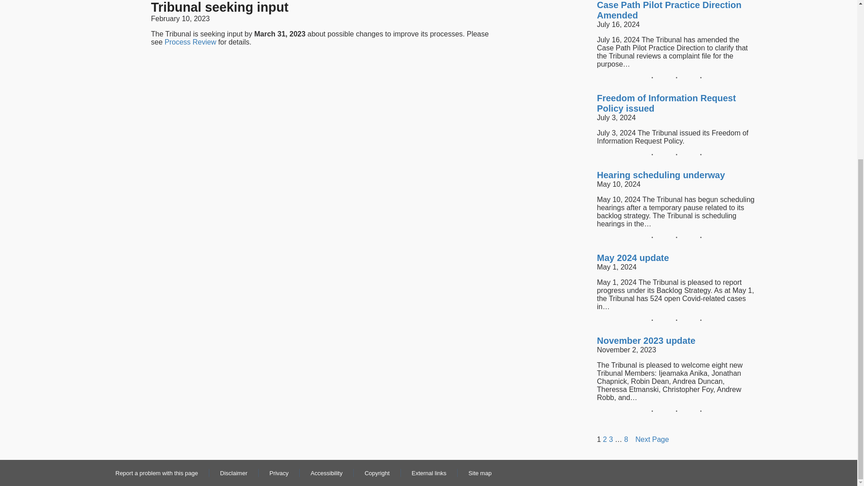 The width and height of the screenshot is (864, 486). What do you see at coordinates (652, 439) in the screenshot?
I see `Next Page` at bounding box center [652, 439].